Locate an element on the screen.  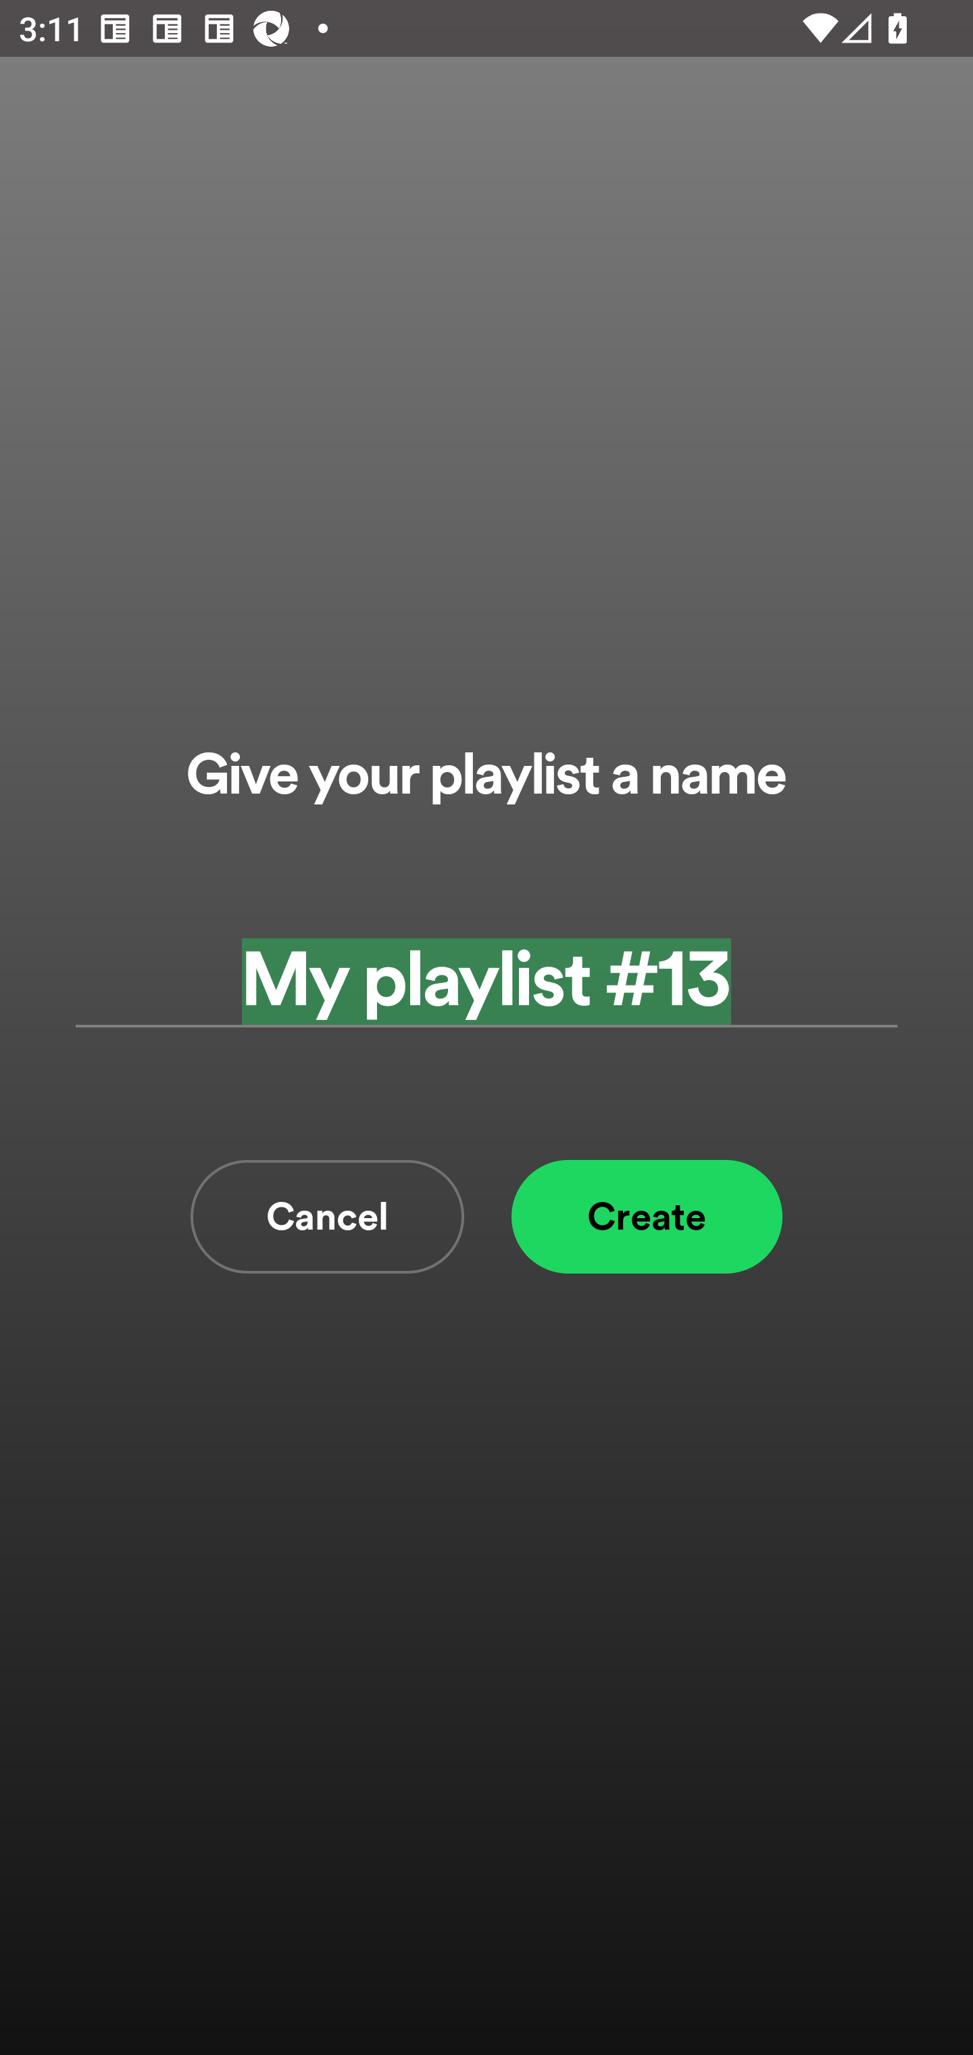
My playlist #13 Add a playlist name is located at coordinates (487, 982).